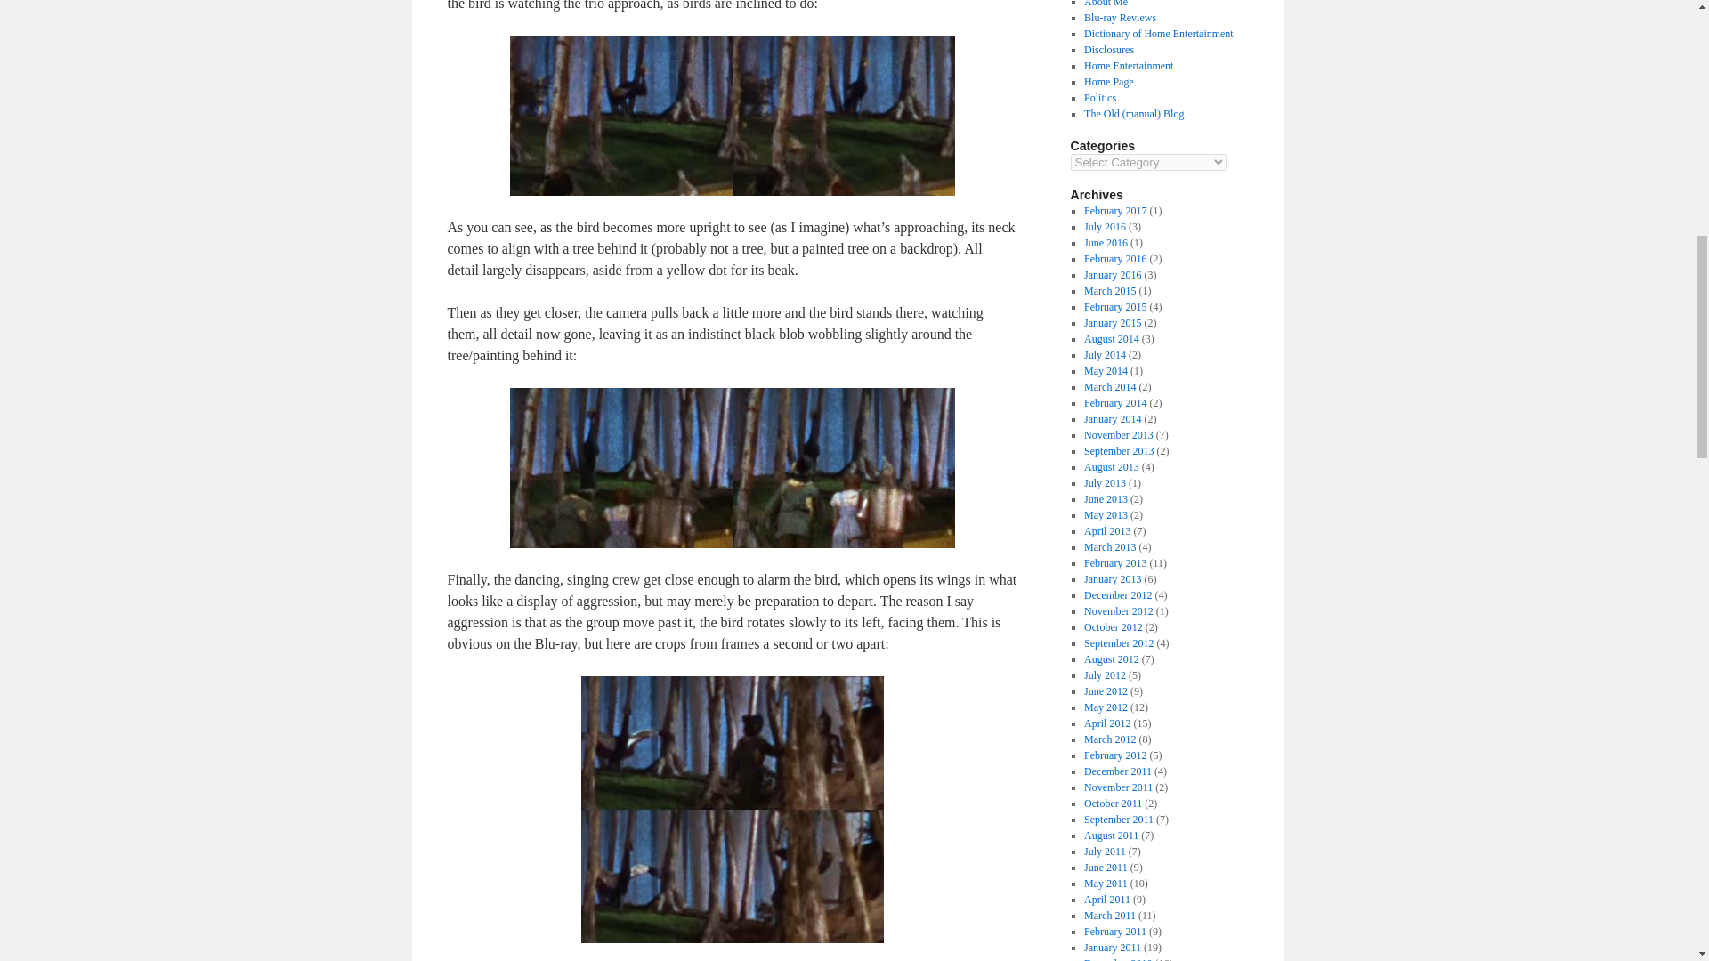  What do you see at coordinates (1106, 4) in the screenshot?
I see `All about the website owner, Stephen Dawson` at bounding box center [1106, 4].